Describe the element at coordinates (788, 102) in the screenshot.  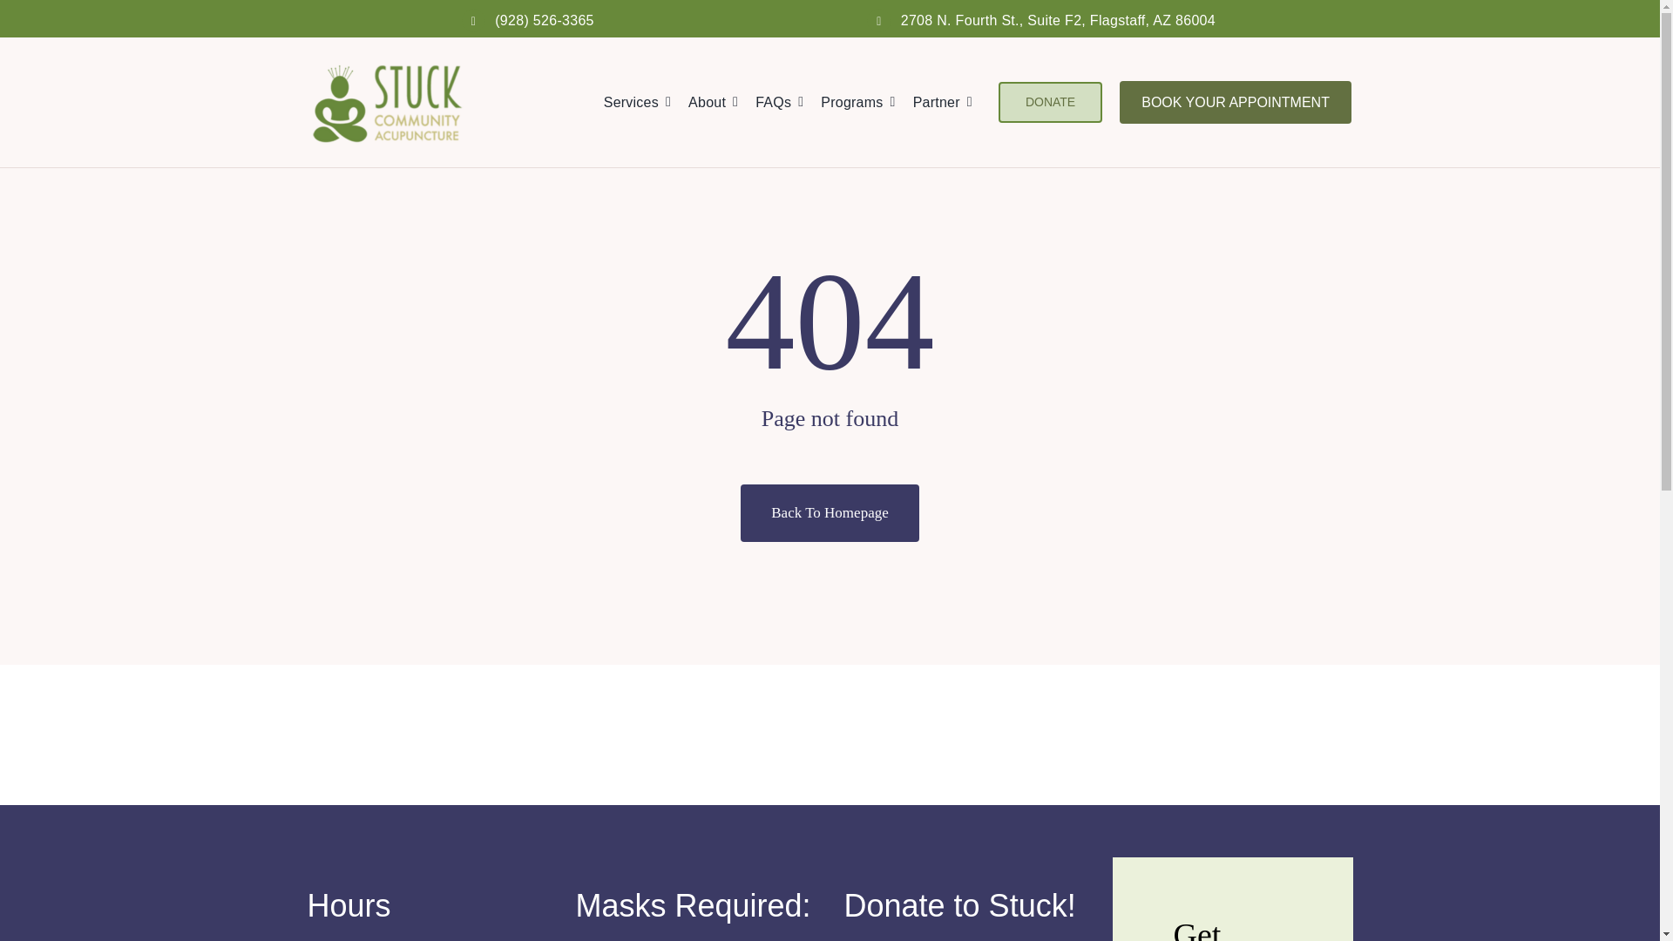
I see `FAQs` at that location.